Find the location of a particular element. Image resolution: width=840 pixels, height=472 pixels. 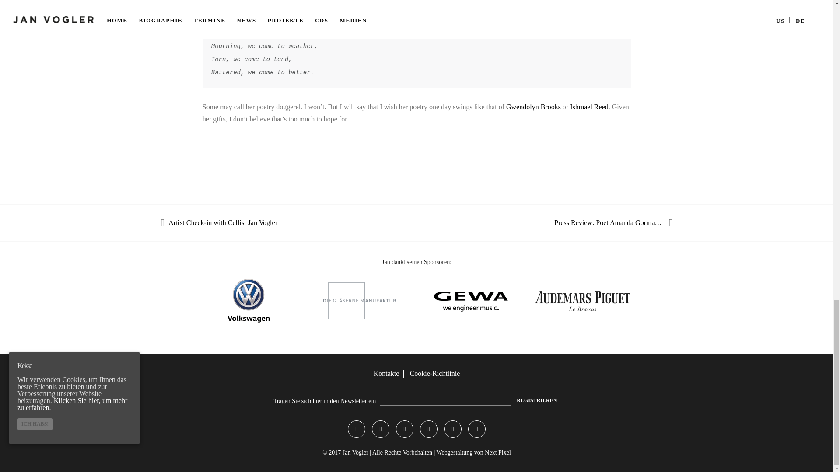

Next is located at coordinates (433, 335).